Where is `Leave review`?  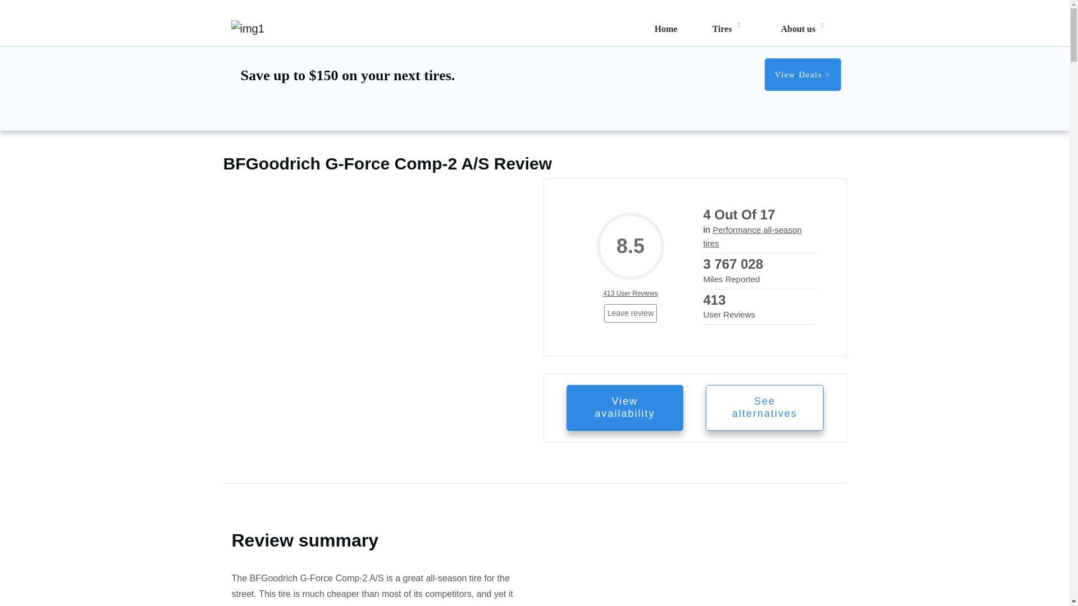 Leave review is located at coordinates (631, 313).